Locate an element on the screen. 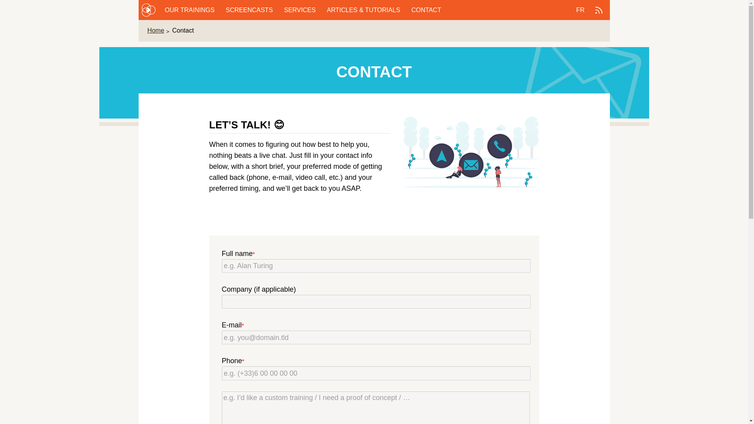 The height and width of the screenshot is (424, 754). CONTACT is located at coordinates (426, 9).